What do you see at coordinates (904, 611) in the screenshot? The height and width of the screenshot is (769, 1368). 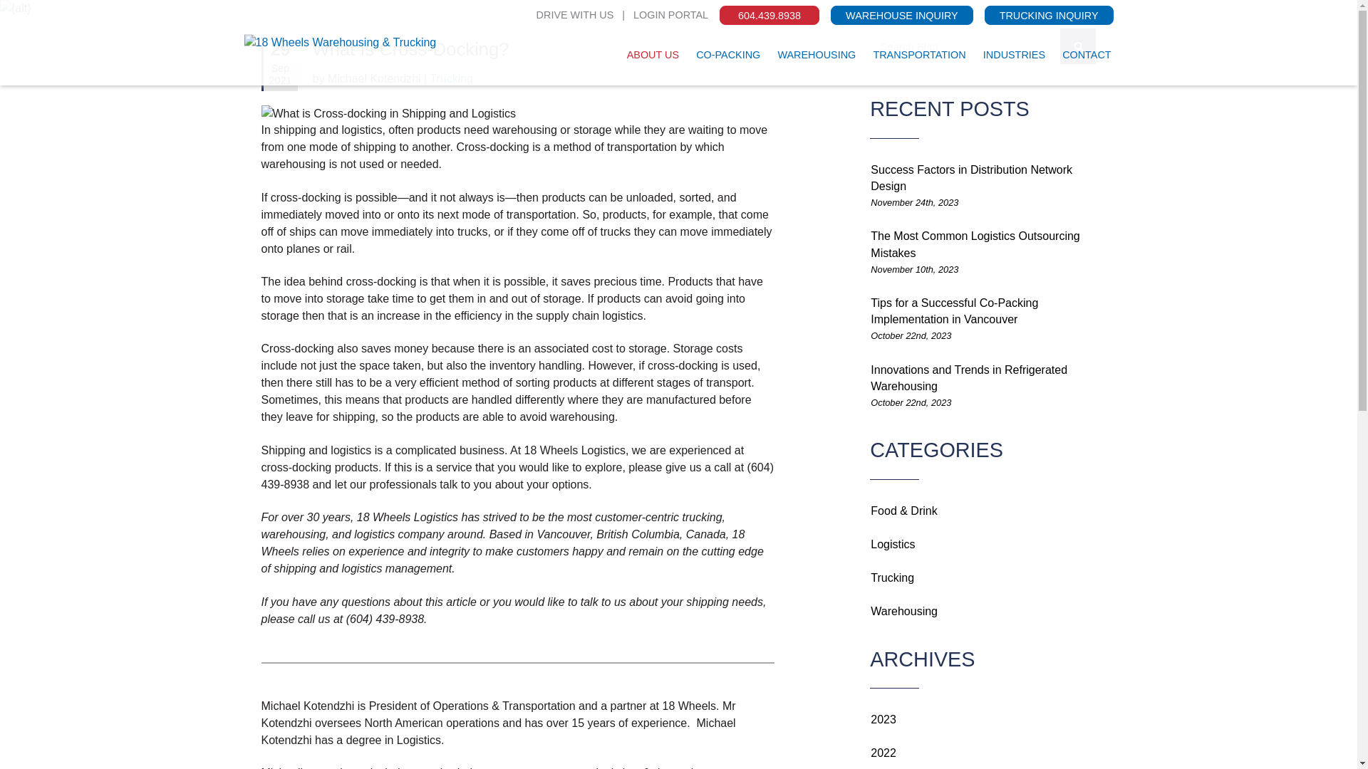 I see `Warehousing` at bounding box center [904, 611].